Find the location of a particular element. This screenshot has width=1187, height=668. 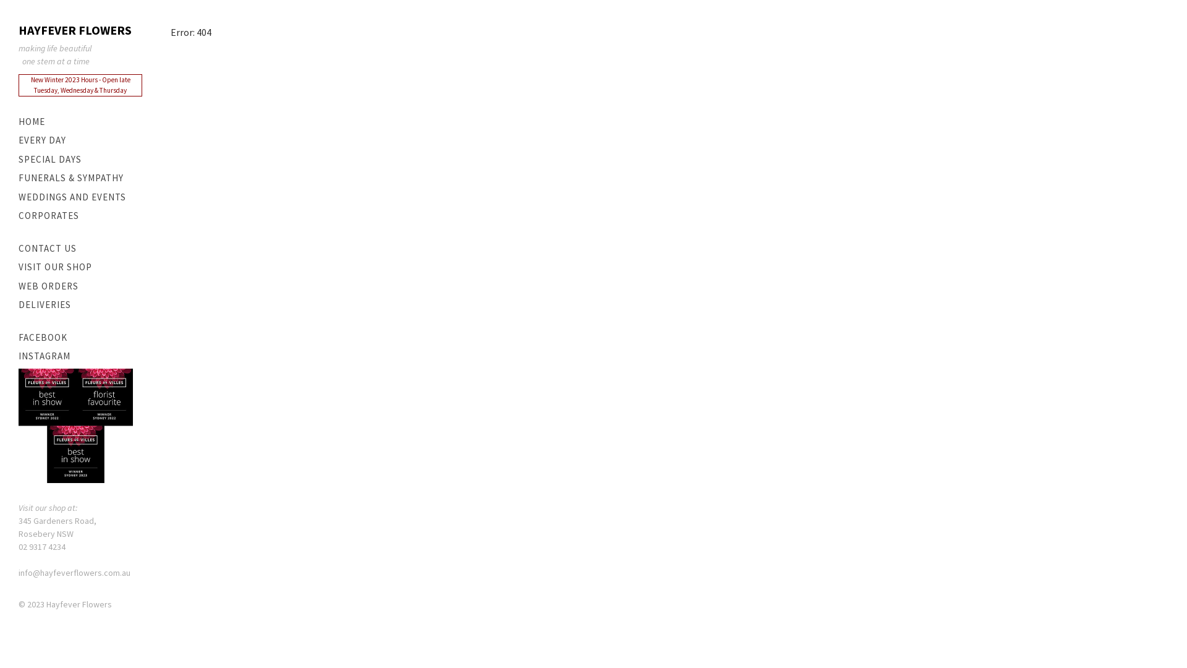

DELIVERIES is located at coordinates (80, 306).